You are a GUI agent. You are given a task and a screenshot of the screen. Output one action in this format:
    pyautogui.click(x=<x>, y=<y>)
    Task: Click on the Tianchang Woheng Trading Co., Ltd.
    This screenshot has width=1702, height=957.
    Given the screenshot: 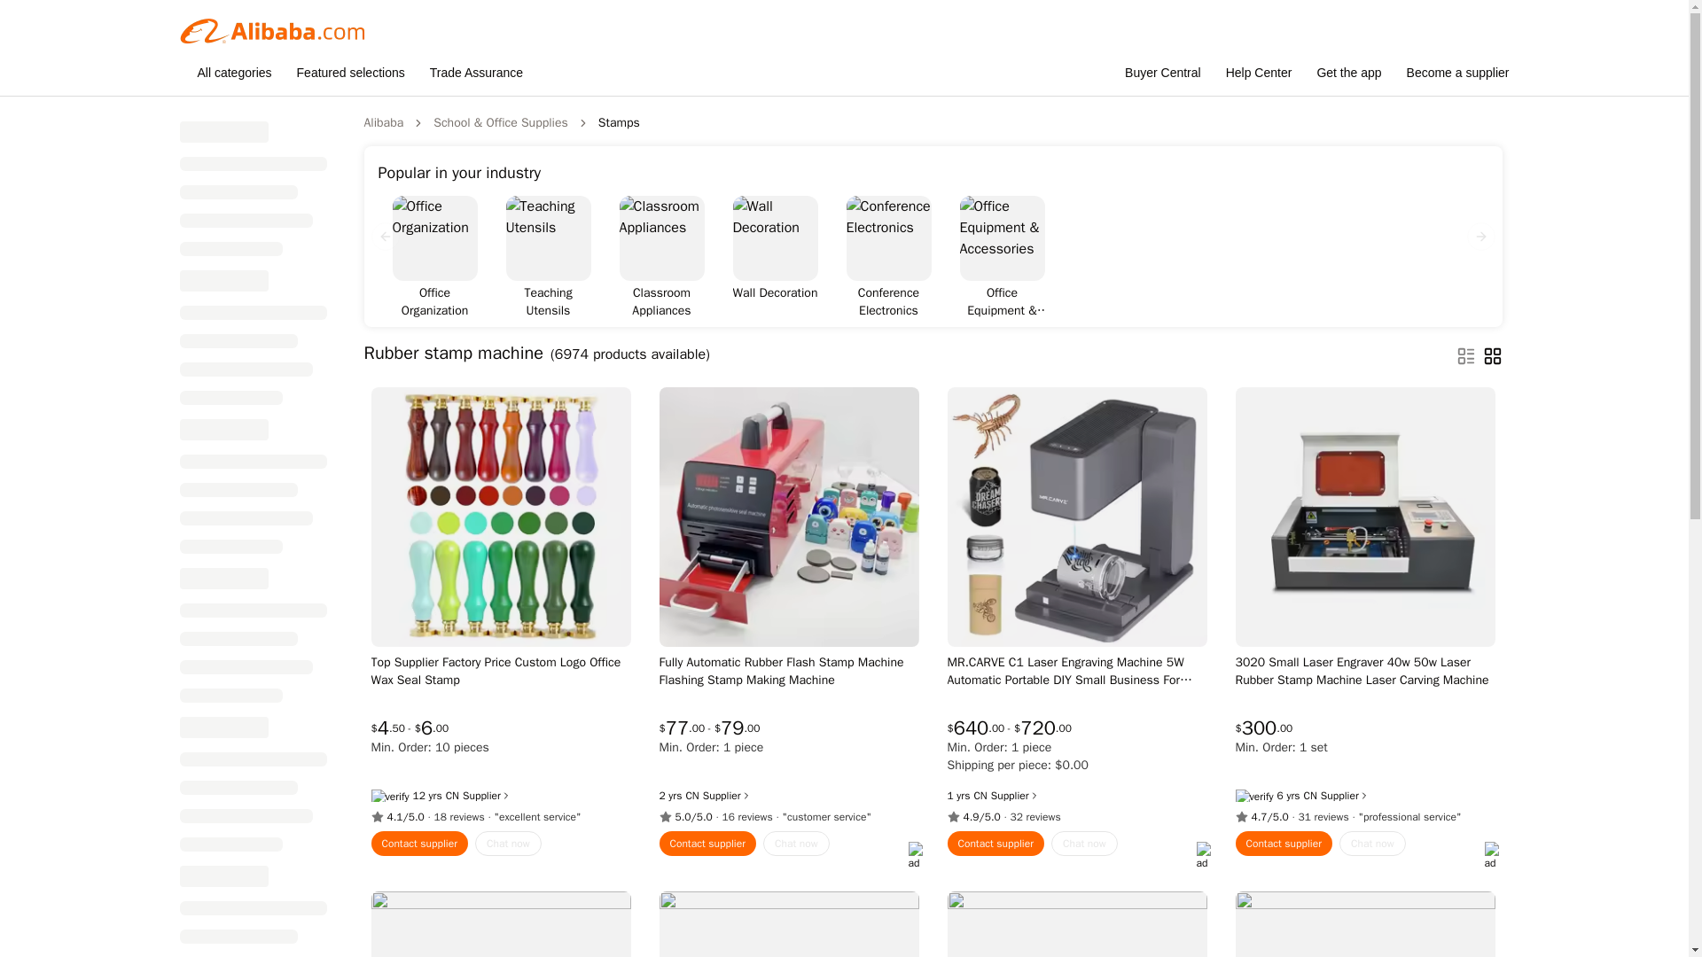 What is the action you would take?
    pyautogui.click(x=691, y=796)
    